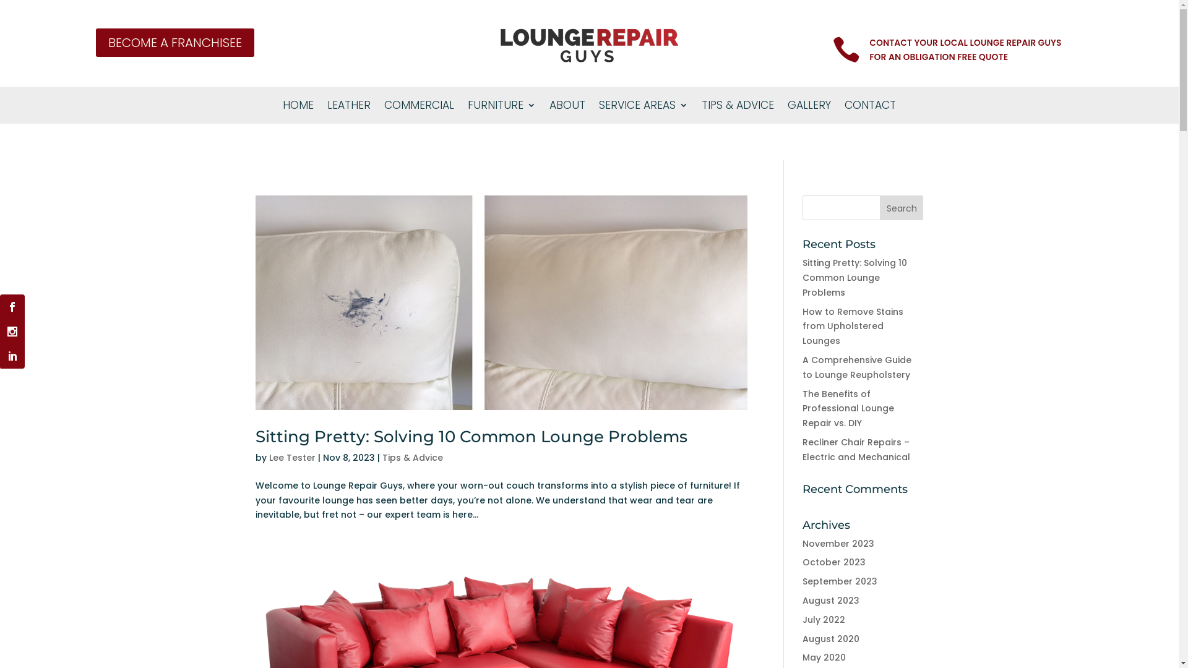  Describe the element at coordinates (420, 108) in the screenshot. I see `COMMERCIAL` at that location.